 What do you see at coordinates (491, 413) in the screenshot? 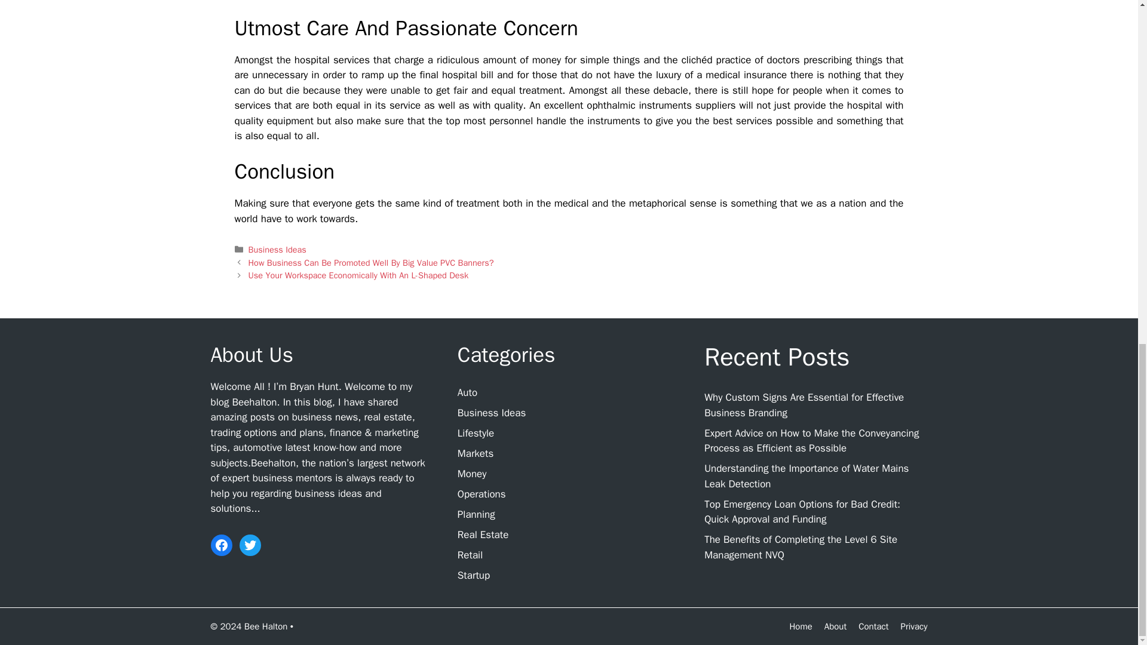
I see `Business Ideas` at bounding box center [491, 413].